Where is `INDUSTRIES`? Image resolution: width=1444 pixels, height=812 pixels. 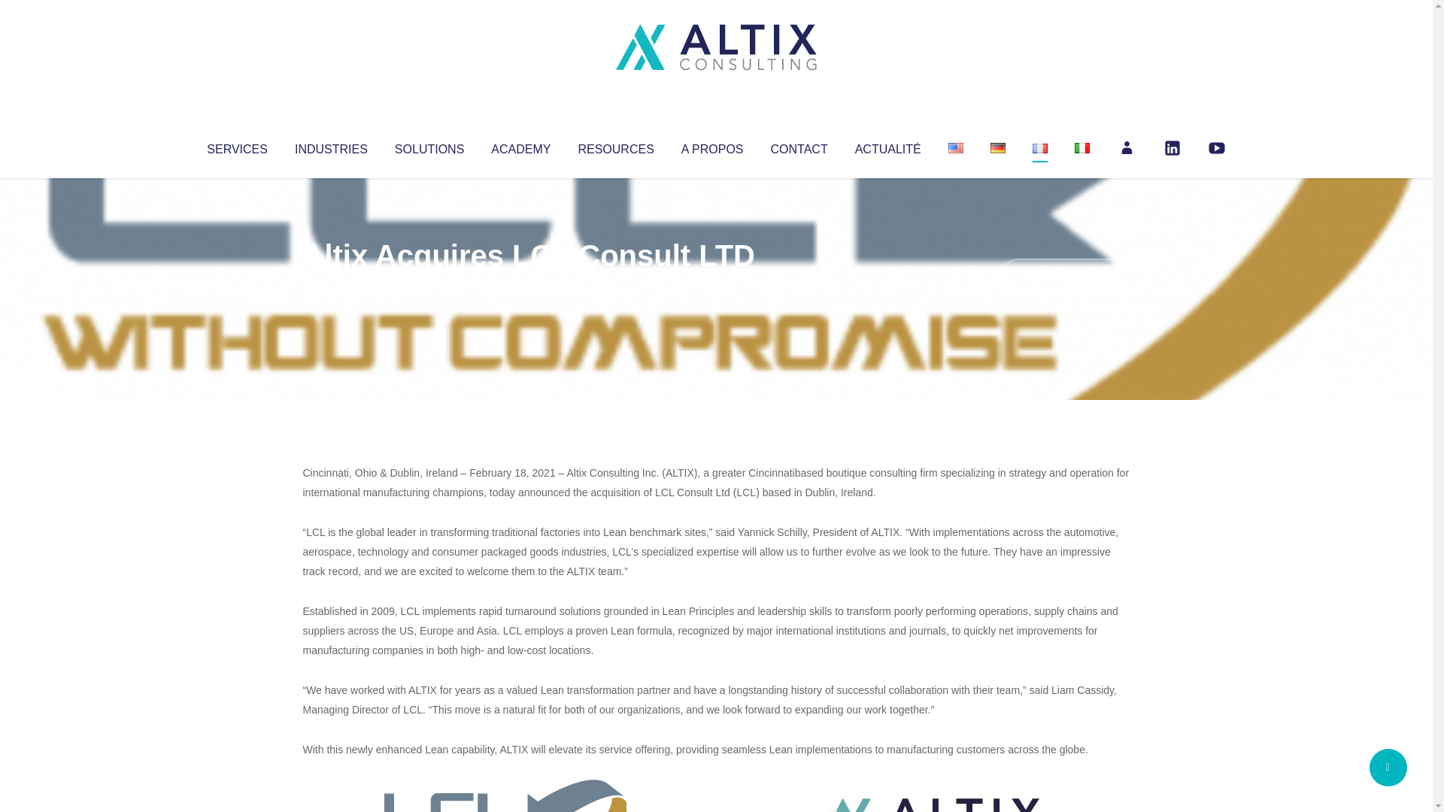
INDUSTRIES is located at coordinates (331, 146).